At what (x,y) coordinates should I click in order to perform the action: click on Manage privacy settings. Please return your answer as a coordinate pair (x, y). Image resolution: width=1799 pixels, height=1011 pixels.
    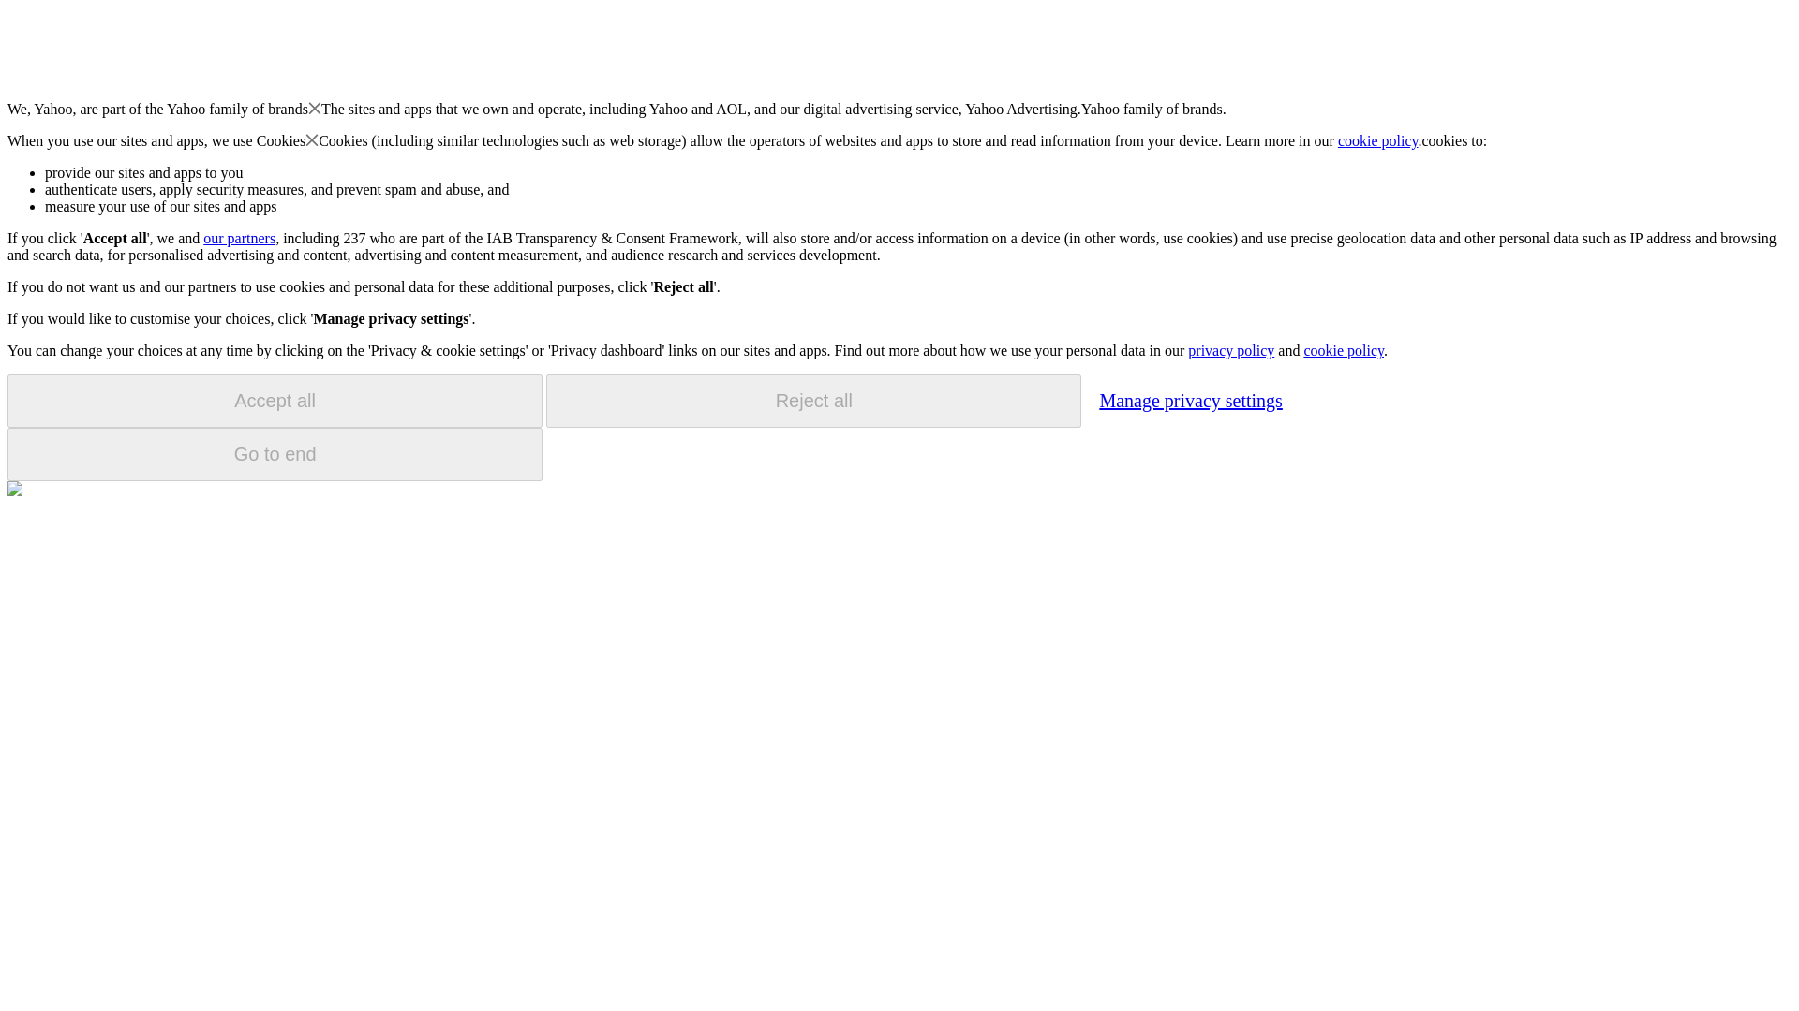
    Looking at the image, I should click on (1190, 400).